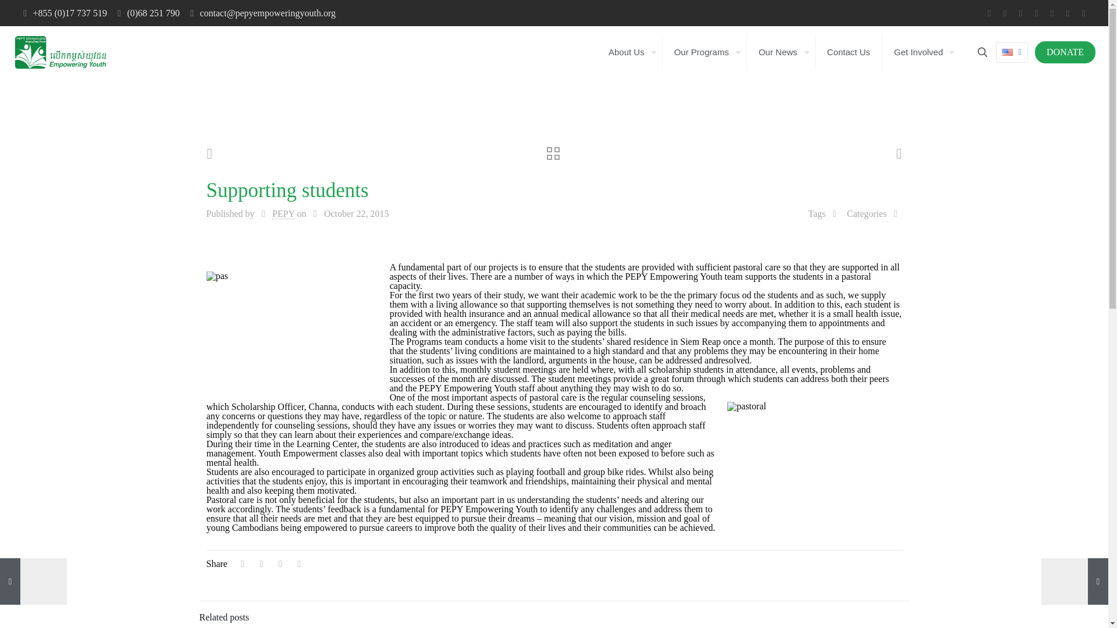 Image resolution: width=1117 pixels, height=628 pixels. What do you see at coordinates (629, 52) in the screenshot?
I see `About Us` at bounding box center [629, 52].